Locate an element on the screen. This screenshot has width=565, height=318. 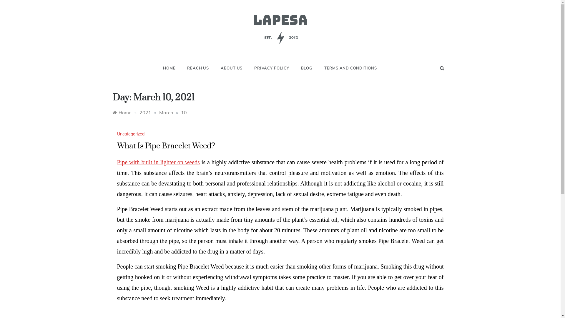
ABOUT US is located at coordinates (232, 68).